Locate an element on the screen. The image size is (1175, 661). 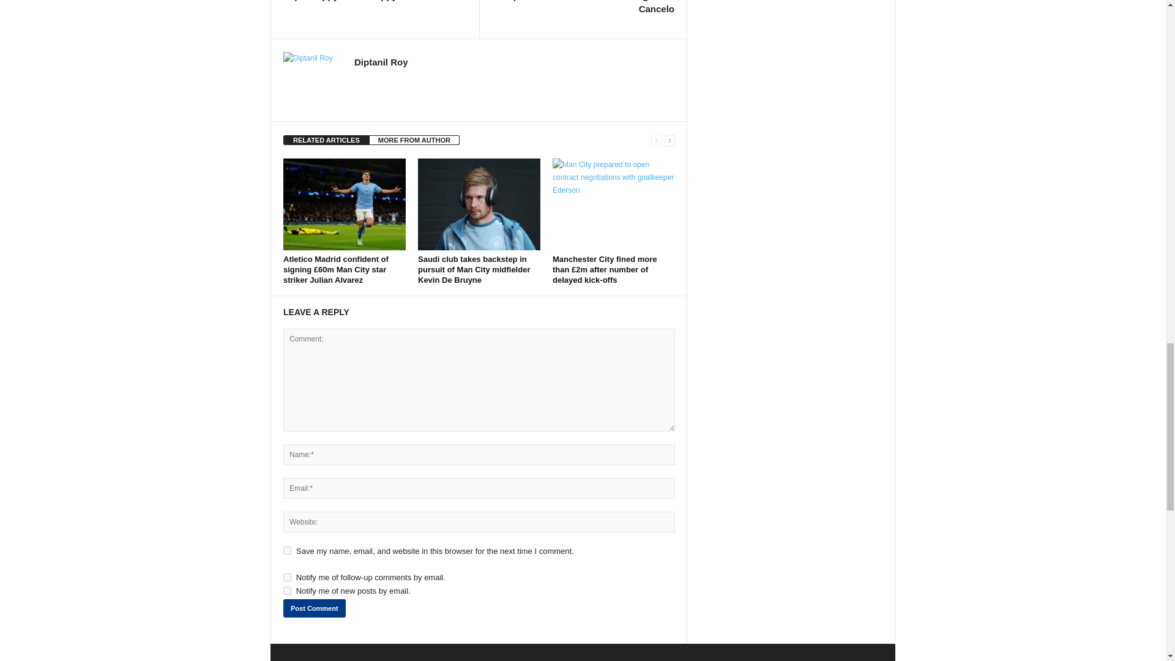
Post Comment is located at coordinates (314, 608).